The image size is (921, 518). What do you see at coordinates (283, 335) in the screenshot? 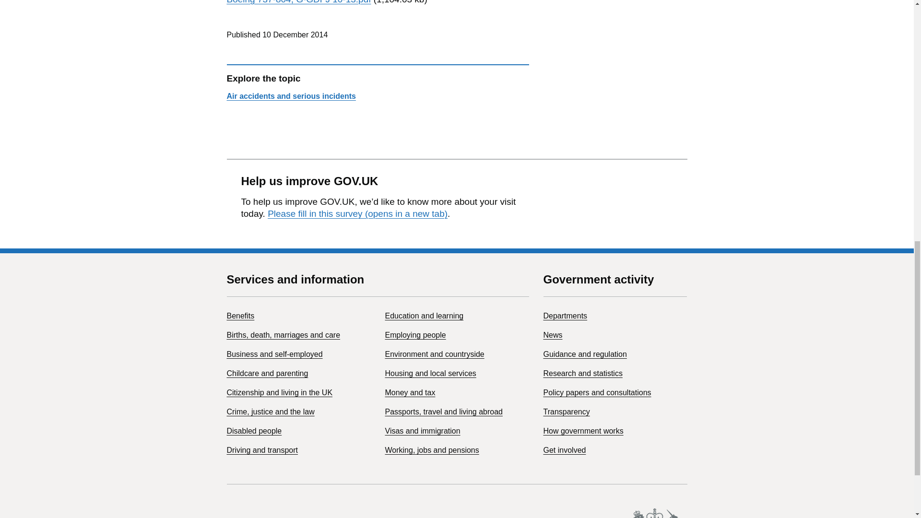
I see `Births, death, marriages and care` at bounding box center [283, 335].